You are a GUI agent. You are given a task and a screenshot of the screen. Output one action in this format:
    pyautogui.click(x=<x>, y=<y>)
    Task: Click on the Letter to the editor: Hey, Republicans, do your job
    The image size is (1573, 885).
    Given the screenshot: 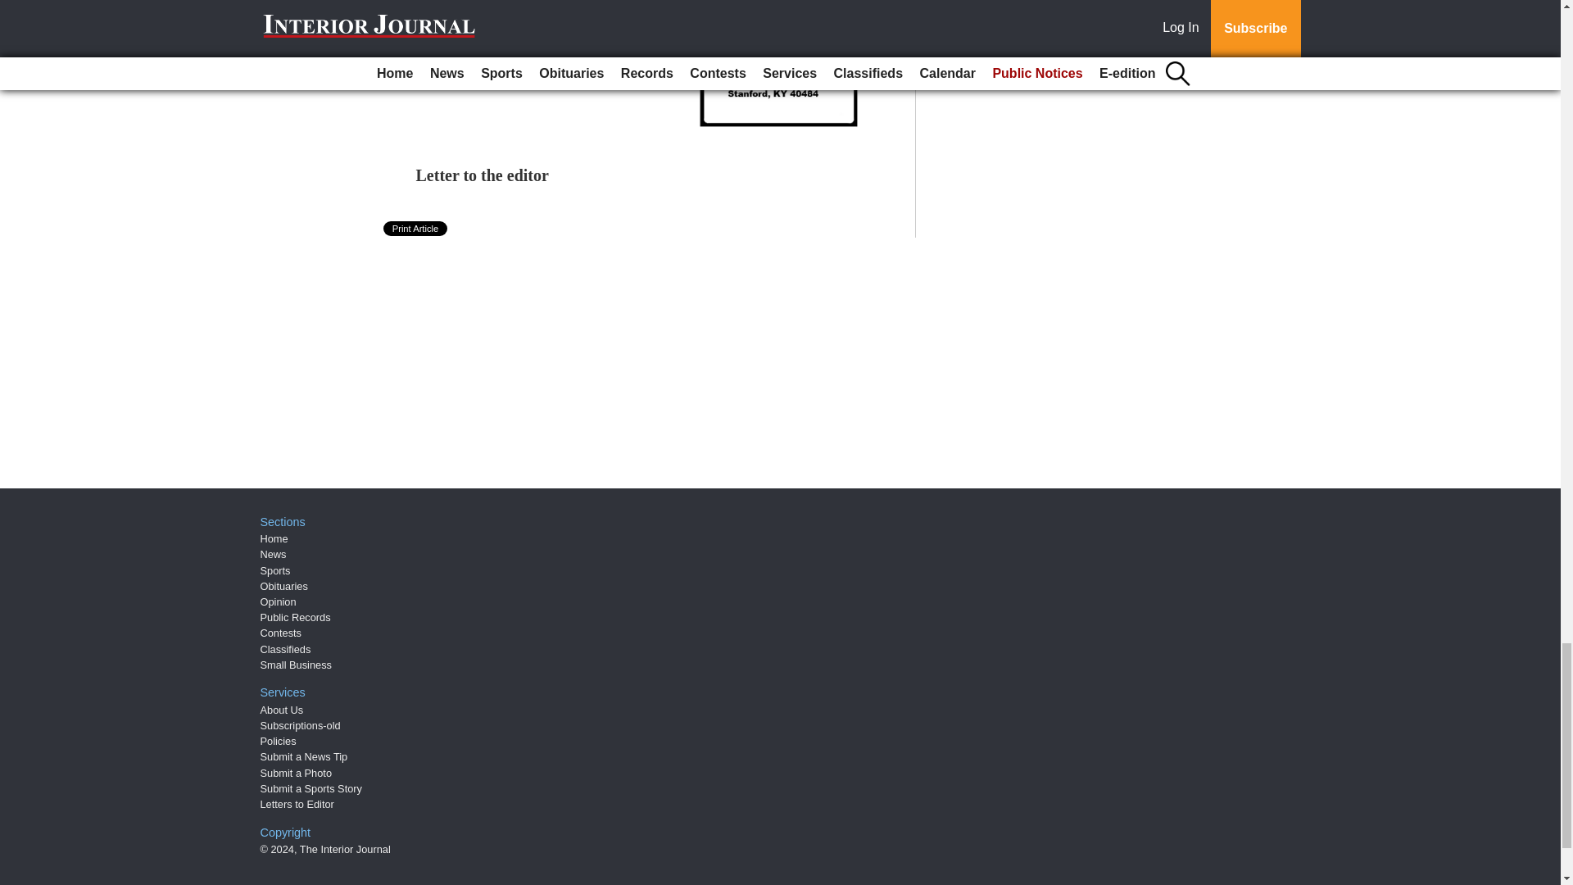 What is the action you would take?
    pyautogui.click(x=503, y=38)
    